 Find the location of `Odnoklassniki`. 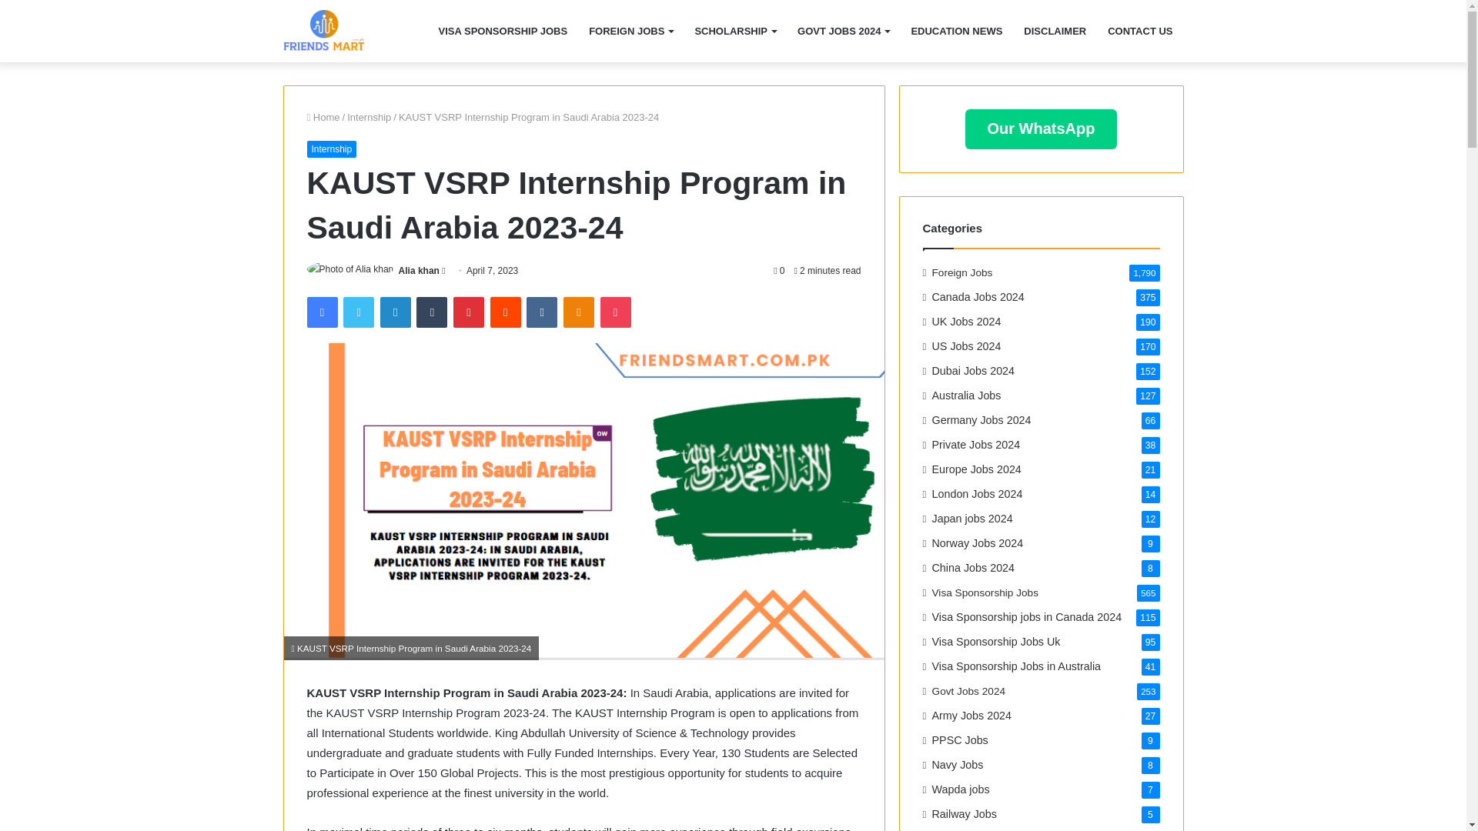

Odnoklassniki is located at coordinates (578, 312).